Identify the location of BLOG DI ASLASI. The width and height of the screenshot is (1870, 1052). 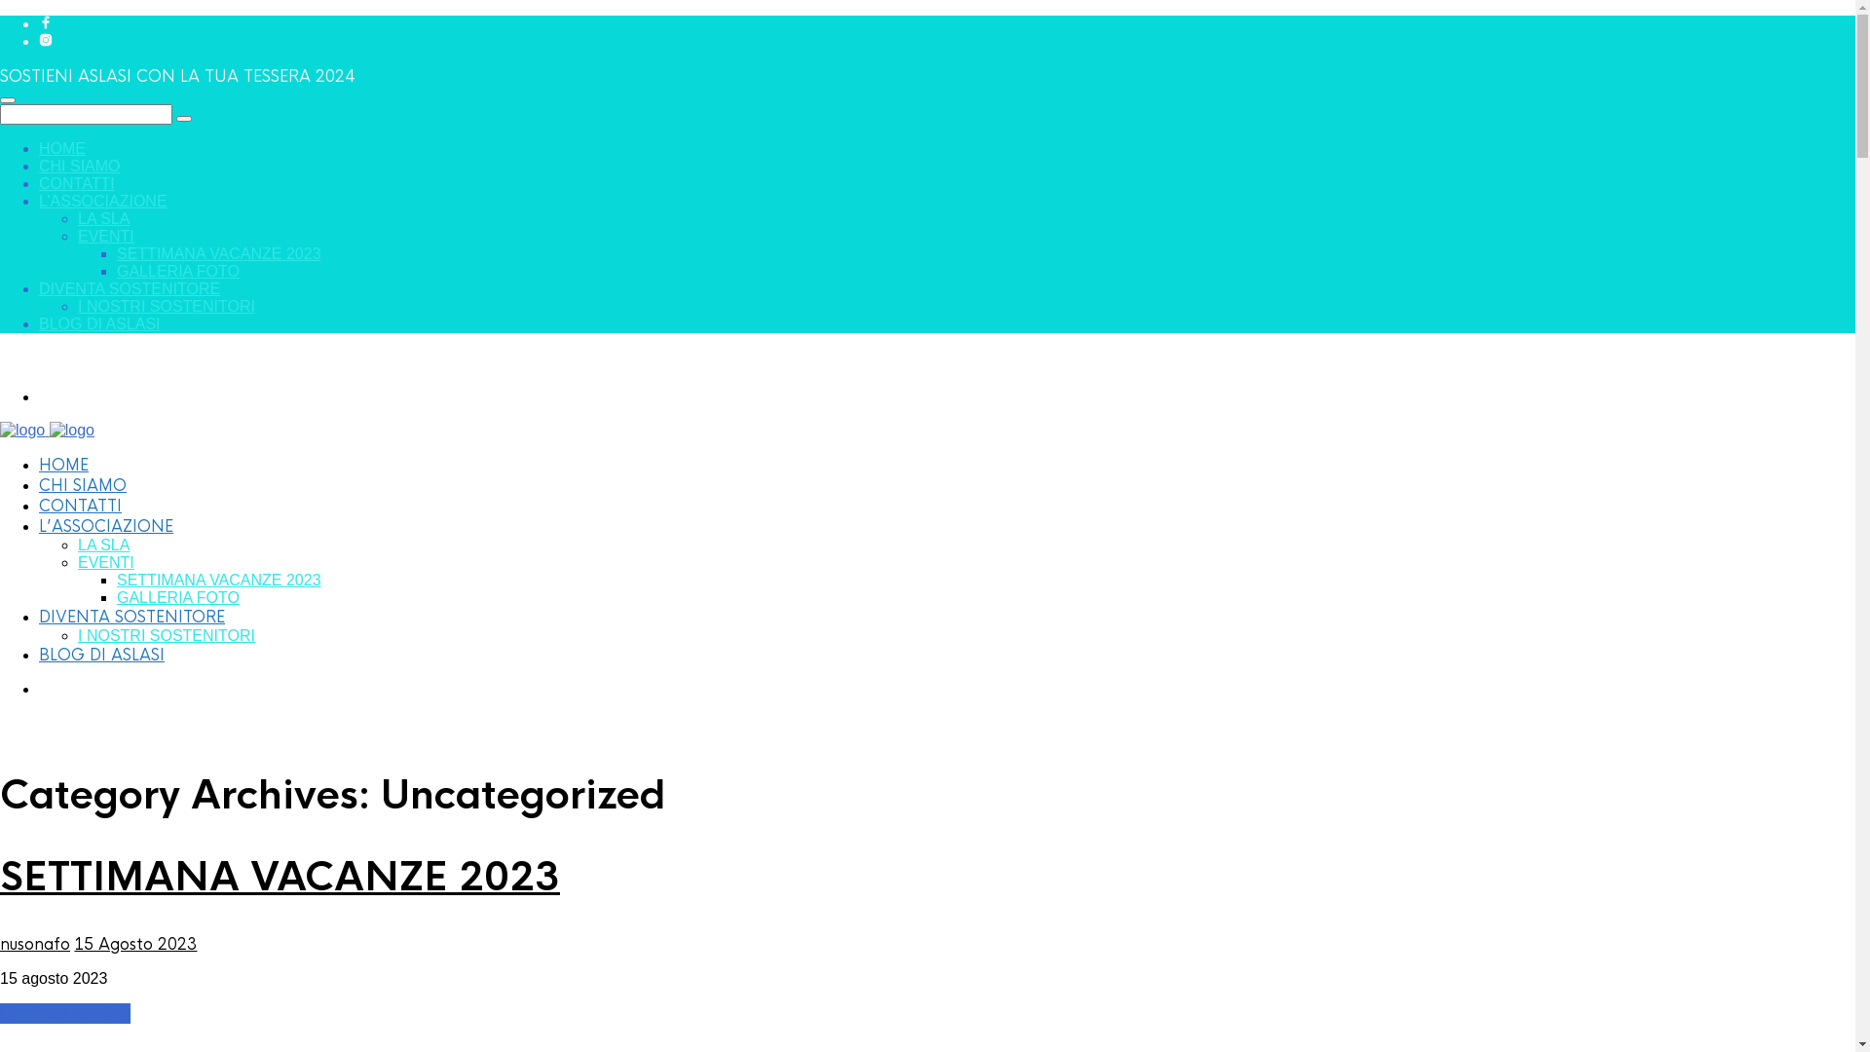
(99, 323).